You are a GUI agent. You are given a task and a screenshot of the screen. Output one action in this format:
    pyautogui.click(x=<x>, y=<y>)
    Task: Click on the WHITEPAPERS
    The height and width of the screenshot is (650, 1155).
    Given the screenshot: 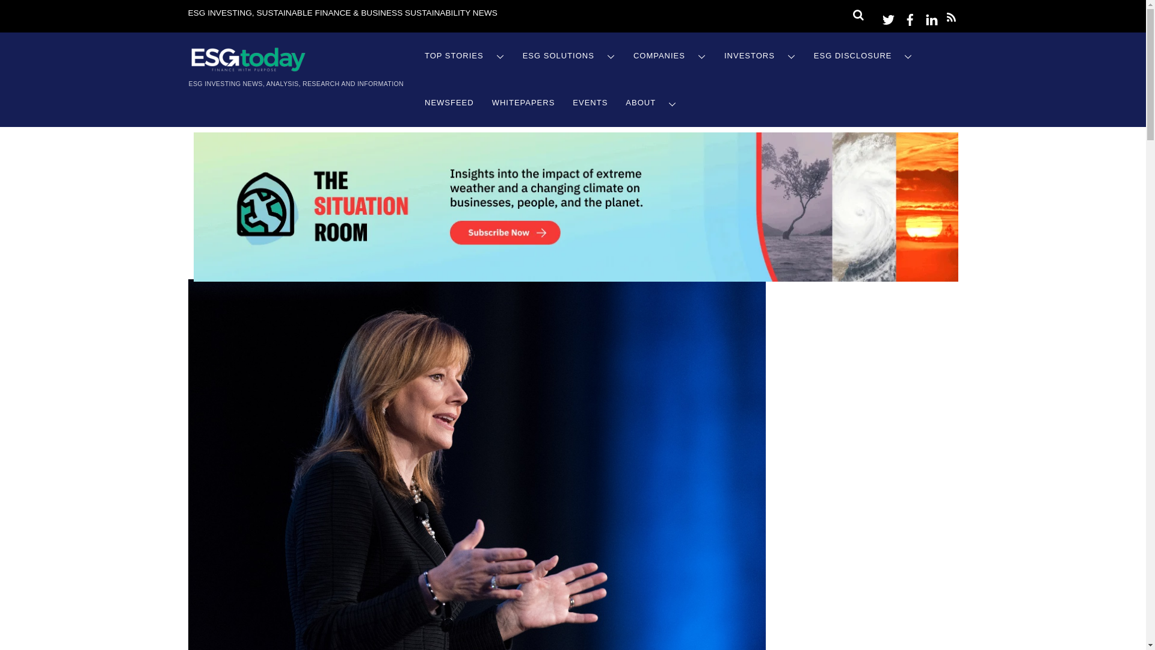 What is the action you would take?
    pyautogui.click(x=523, y=102)
    